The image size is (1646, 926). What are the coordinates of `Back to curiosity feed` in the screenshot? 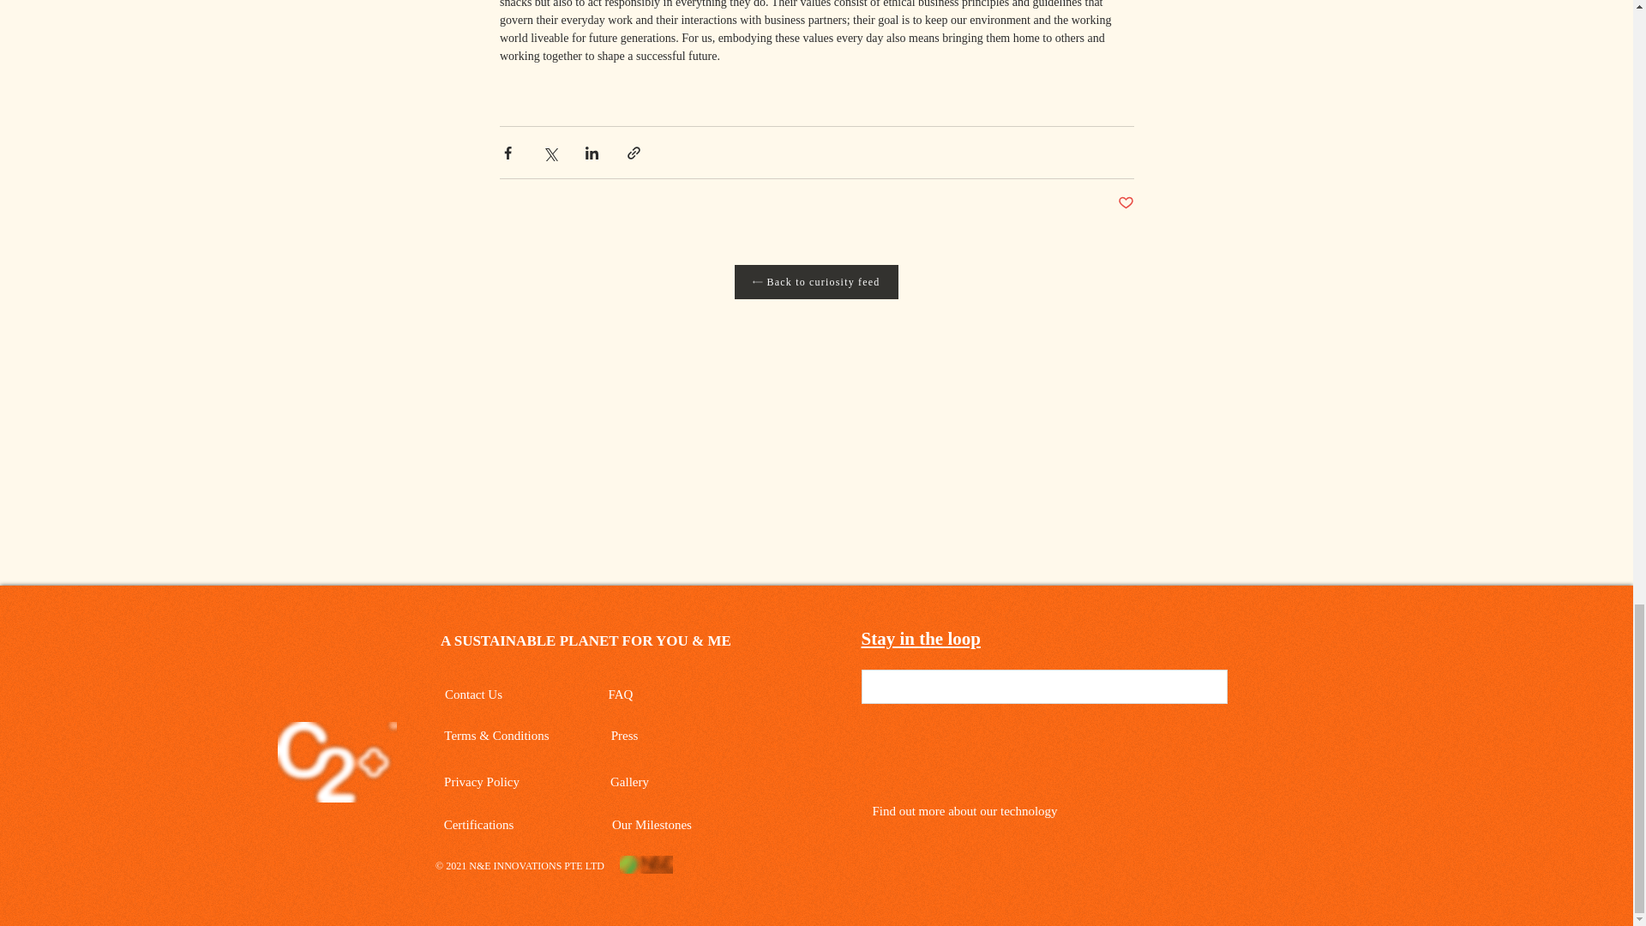 It's located at (815, 281).